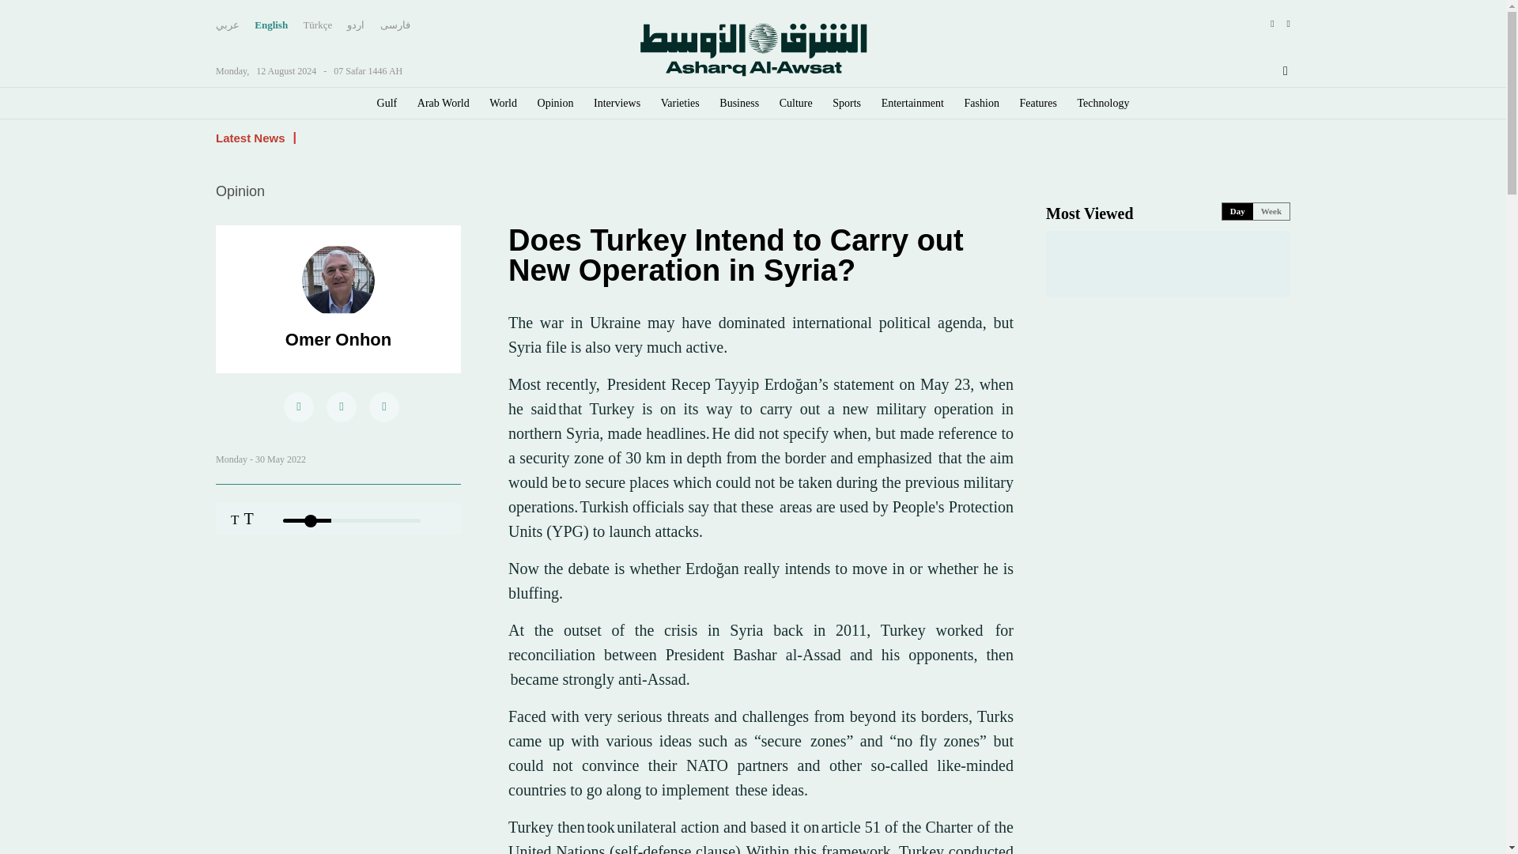  Describe the element at coordinates (555, 104) in the screenshot. I see `Opinion` at that location.